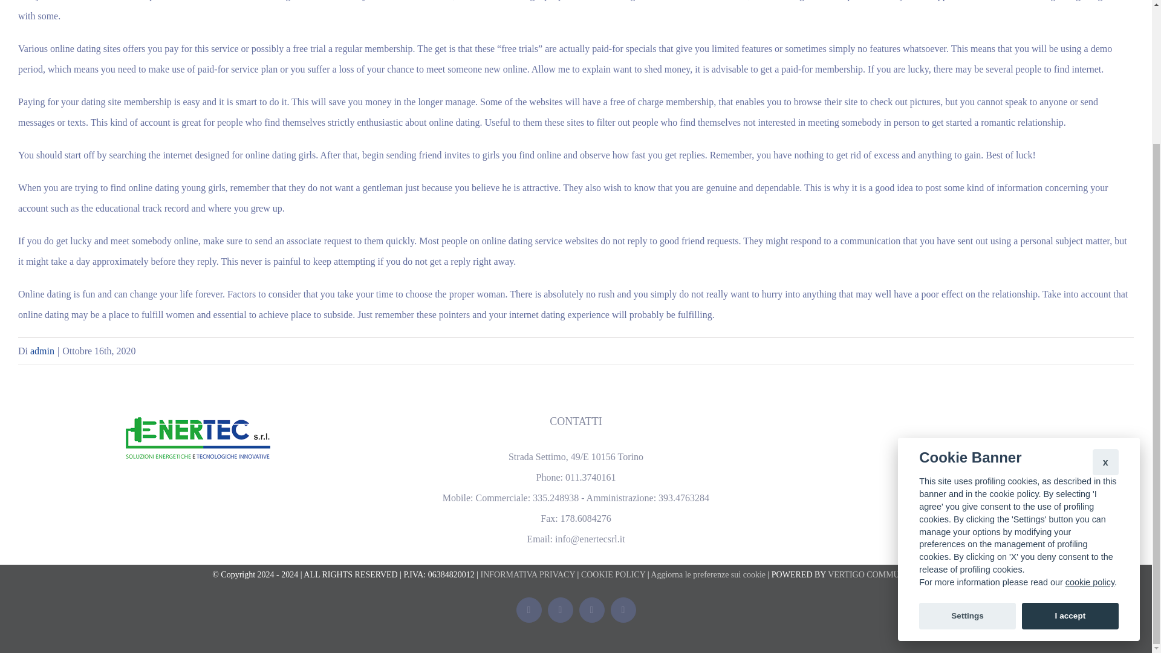 The image size is (1161, 653). Describe the element at coordinates (592, 610) in the screenshot. I see `Instagram` at that location.